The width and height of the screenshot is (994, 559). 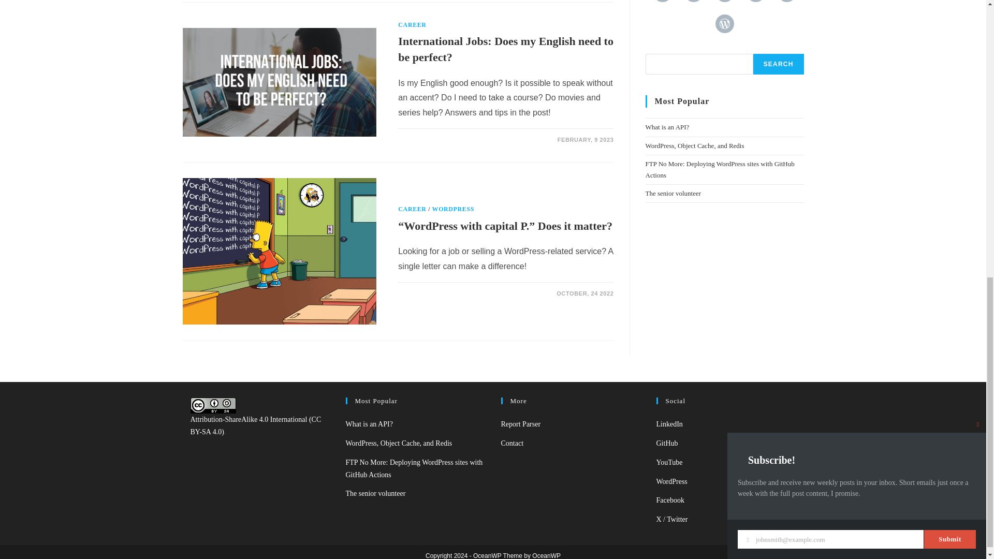 What do you see at coordinates (505, 49) in the screenshot?
I see `International Jobs: Does my English need to be perfect?` at bounding box center [505, 49].